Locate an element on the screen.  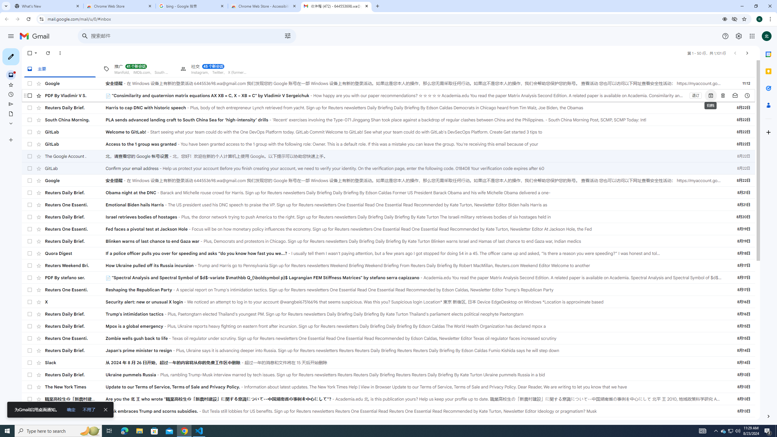
Reuters Weekend Bri. is located at coordinates (75, 266).